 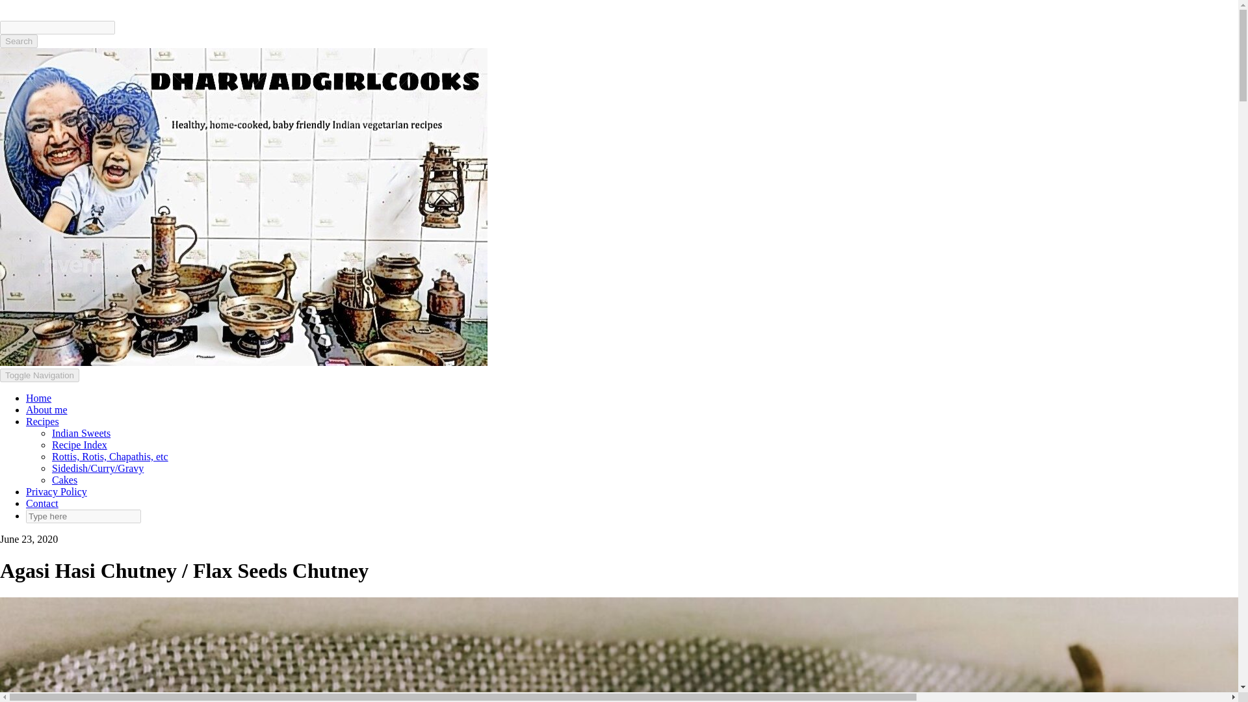 What do you see at coordinates (47, 409) in the screenshot?
I see `About me` at bounding box center [47, 409].